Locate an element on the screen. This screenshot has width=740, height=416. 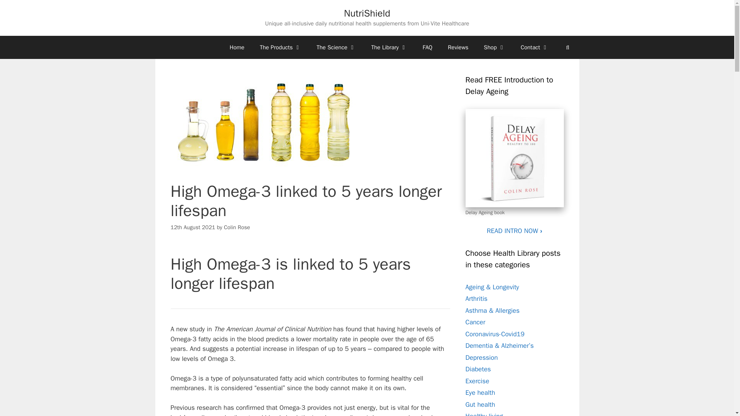
FAQ is located at coordinates (428, 47).